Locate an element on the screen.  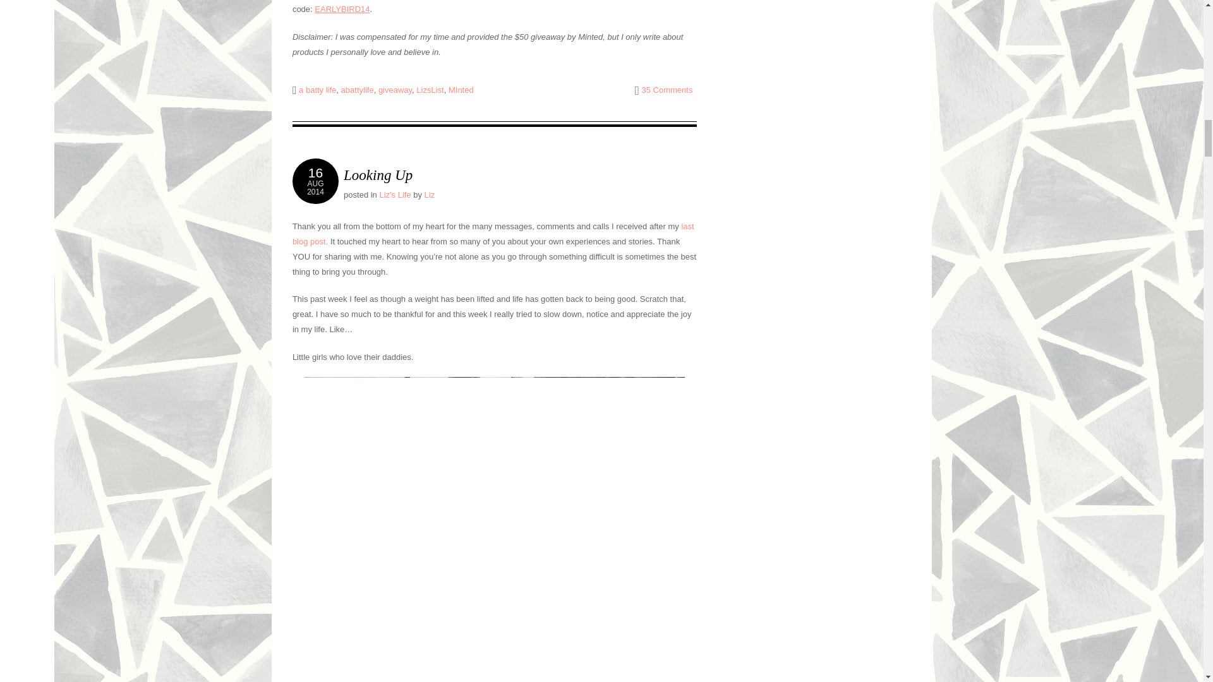
giveaway is located at coordinates (461, 90).